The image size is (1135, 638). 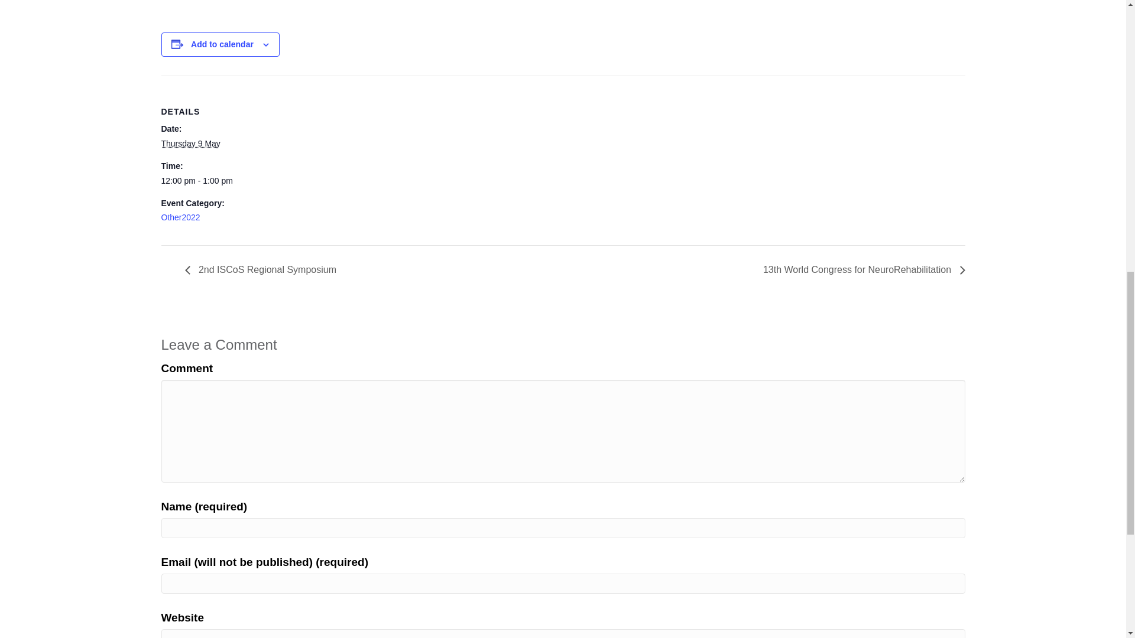 I want to click on 2024-05-09, so click(x=190, y=143).